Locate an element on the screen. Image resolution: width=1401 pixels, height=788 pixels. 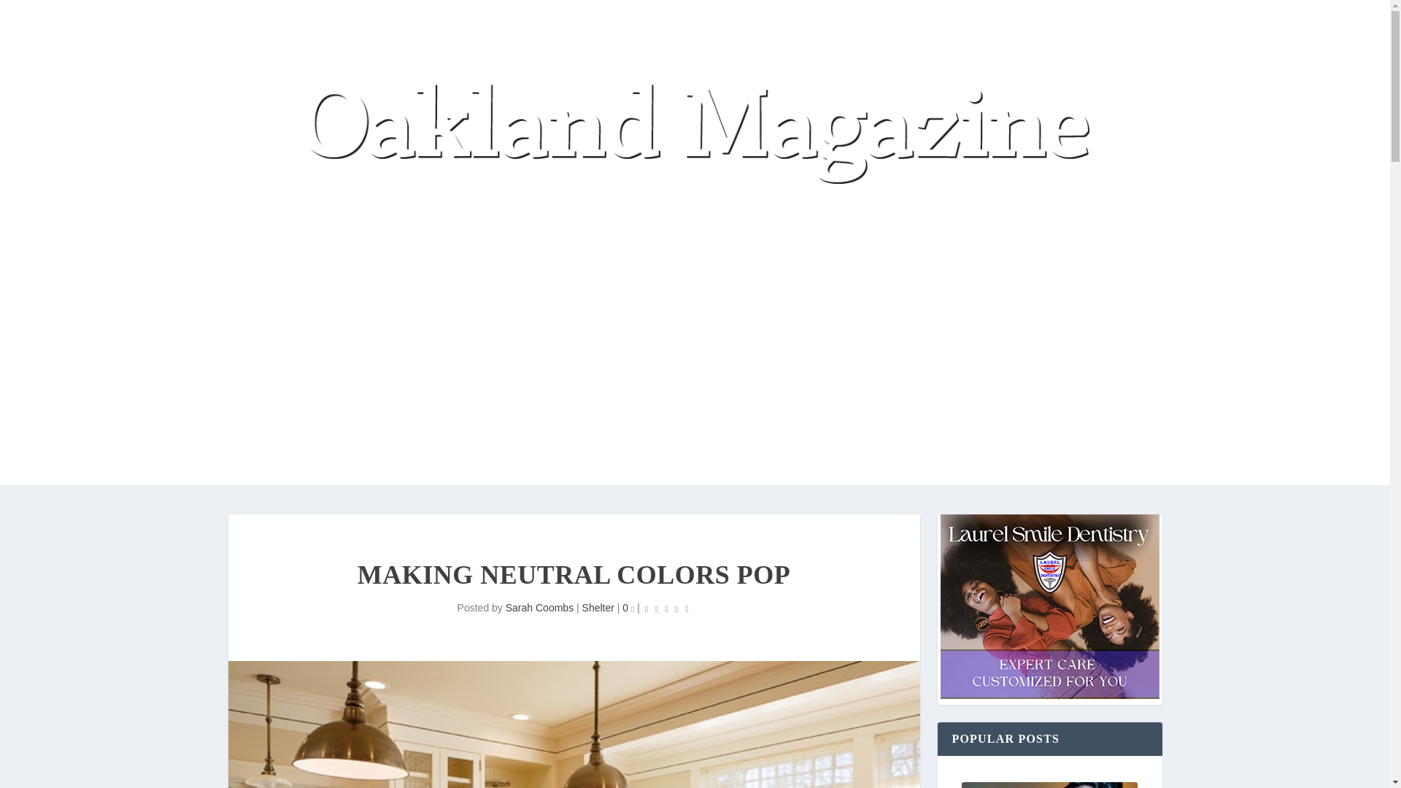
comment count is located at coordinates (633, 609).